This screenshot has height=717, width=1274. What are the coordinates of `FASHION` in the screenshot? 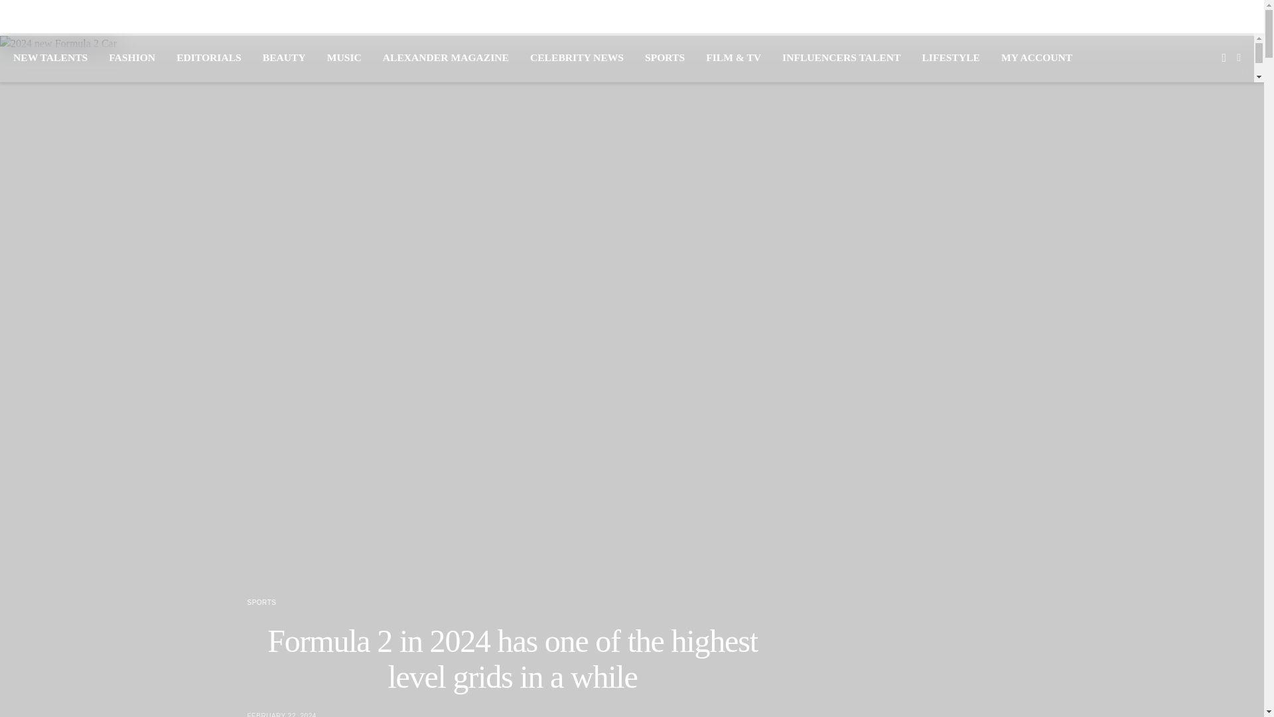 It's located at (131, 57).